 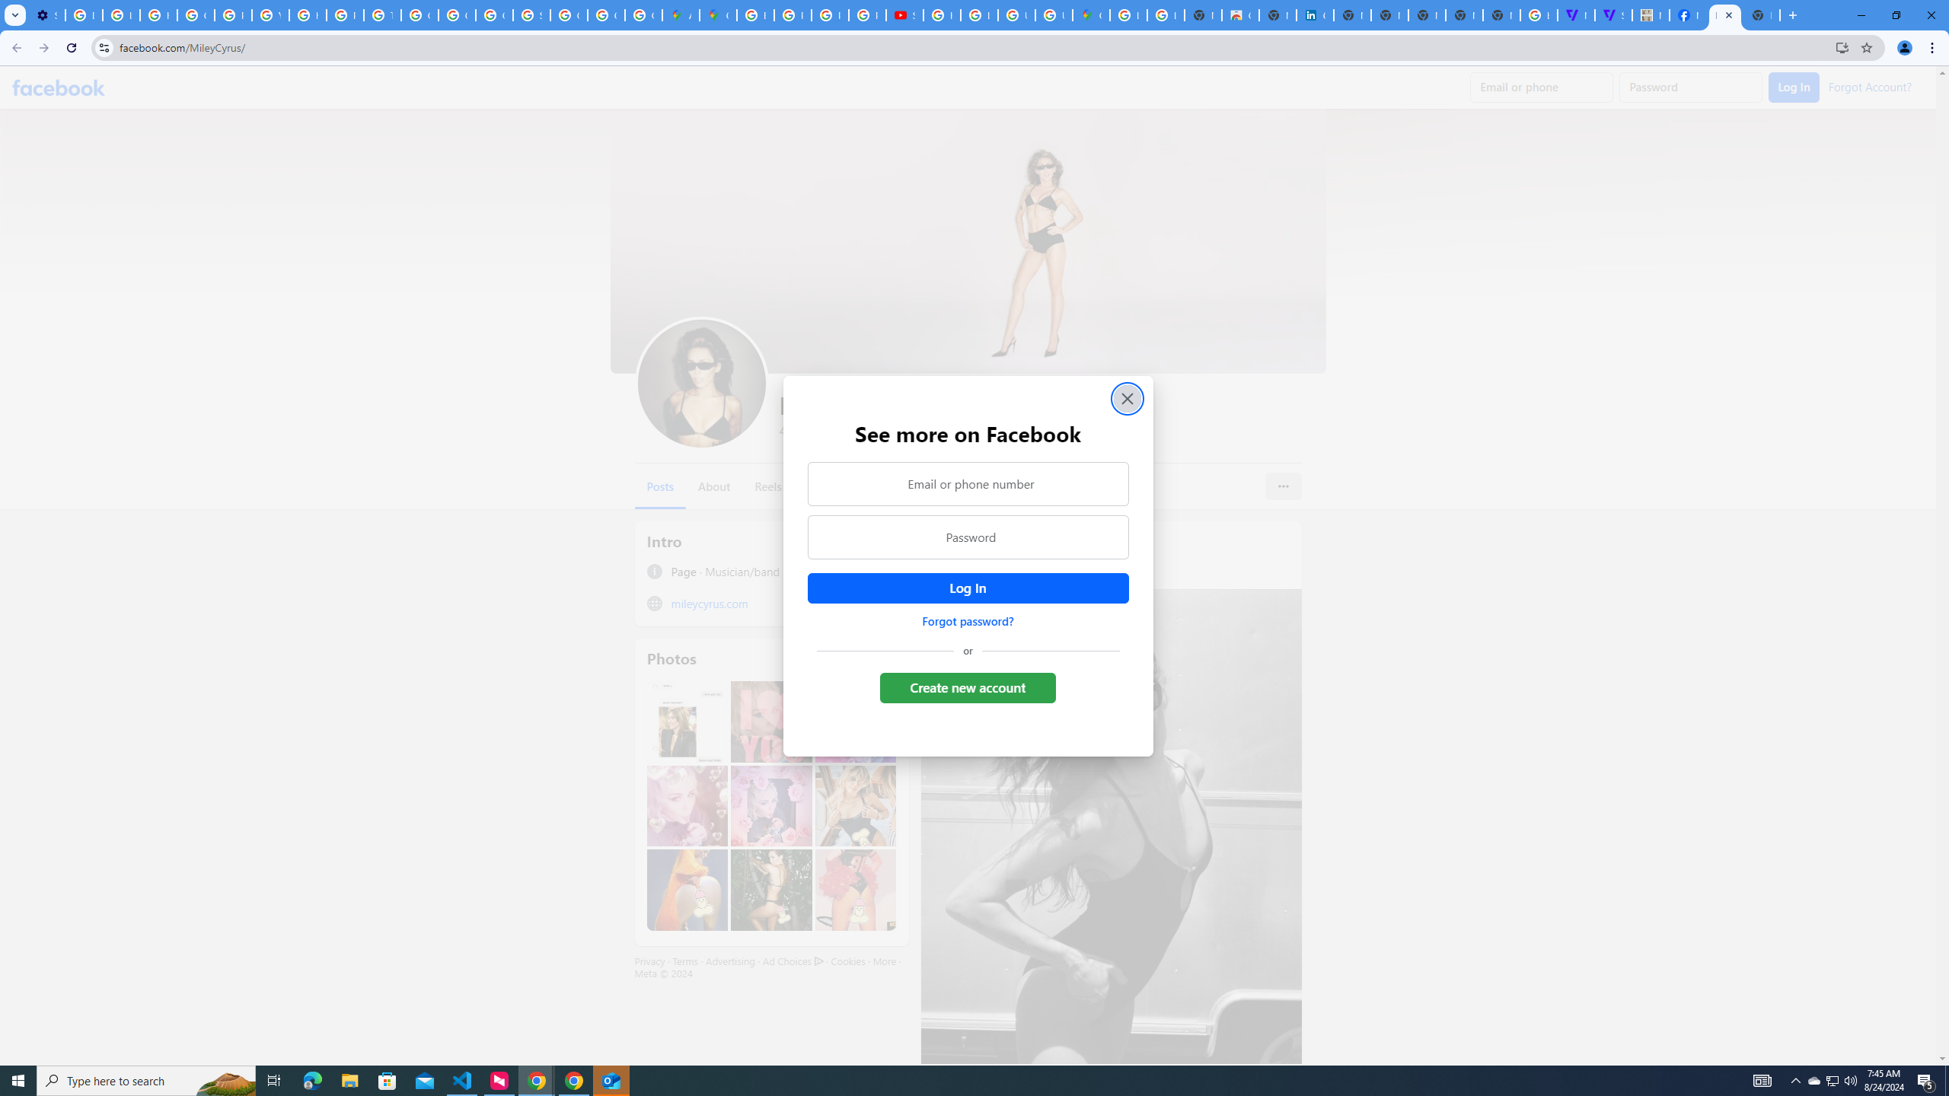 I want to click on Google Account Help, so click(x=196, y=15).